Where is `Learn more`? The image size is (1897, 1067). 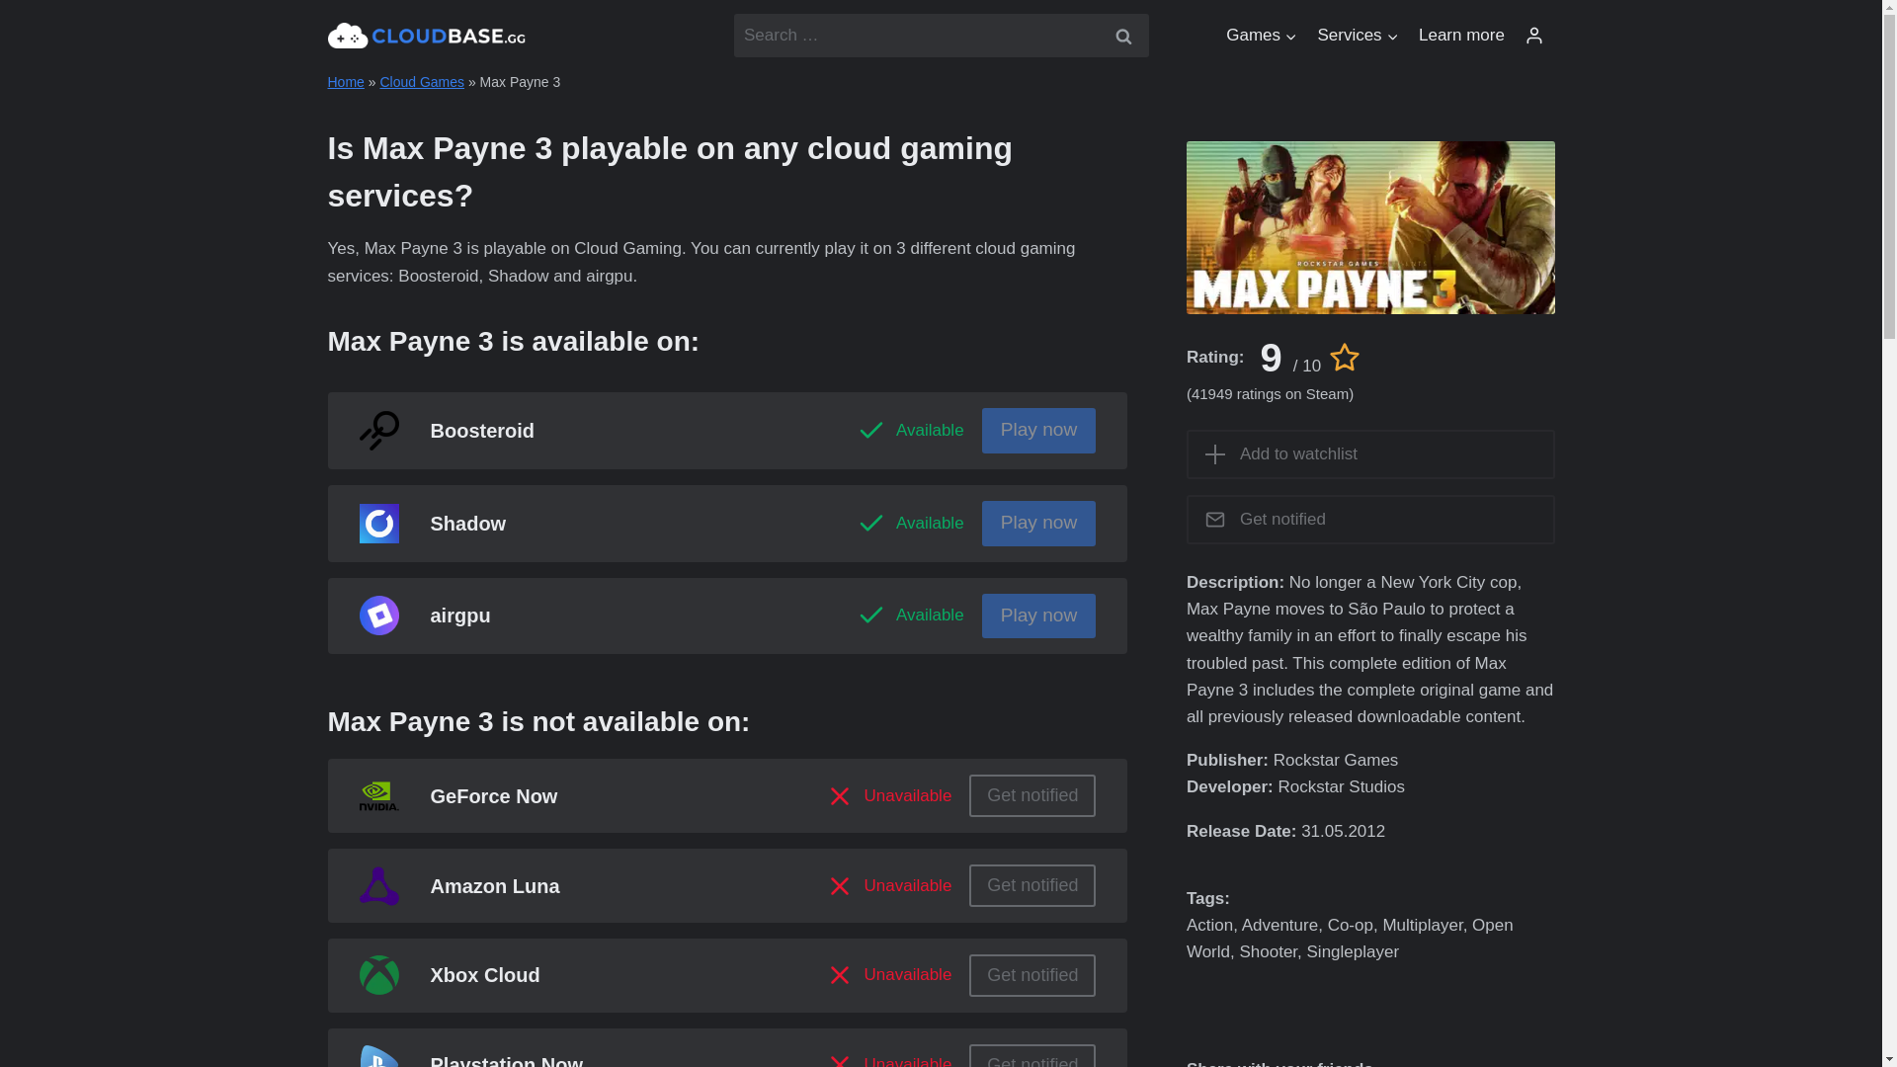
Learn more is located at coordinates (1461, 36).